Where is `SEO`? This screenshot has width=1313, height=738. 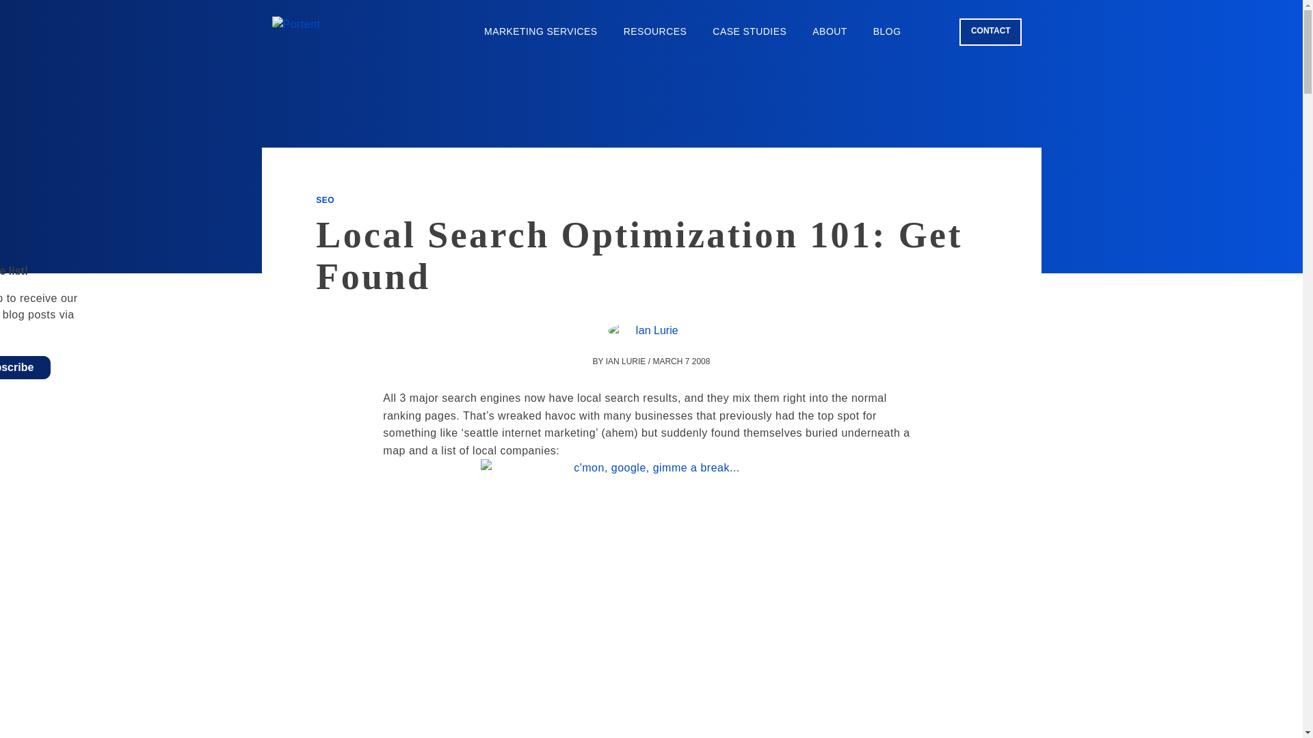 SEO is located at coordinates (326, 200).